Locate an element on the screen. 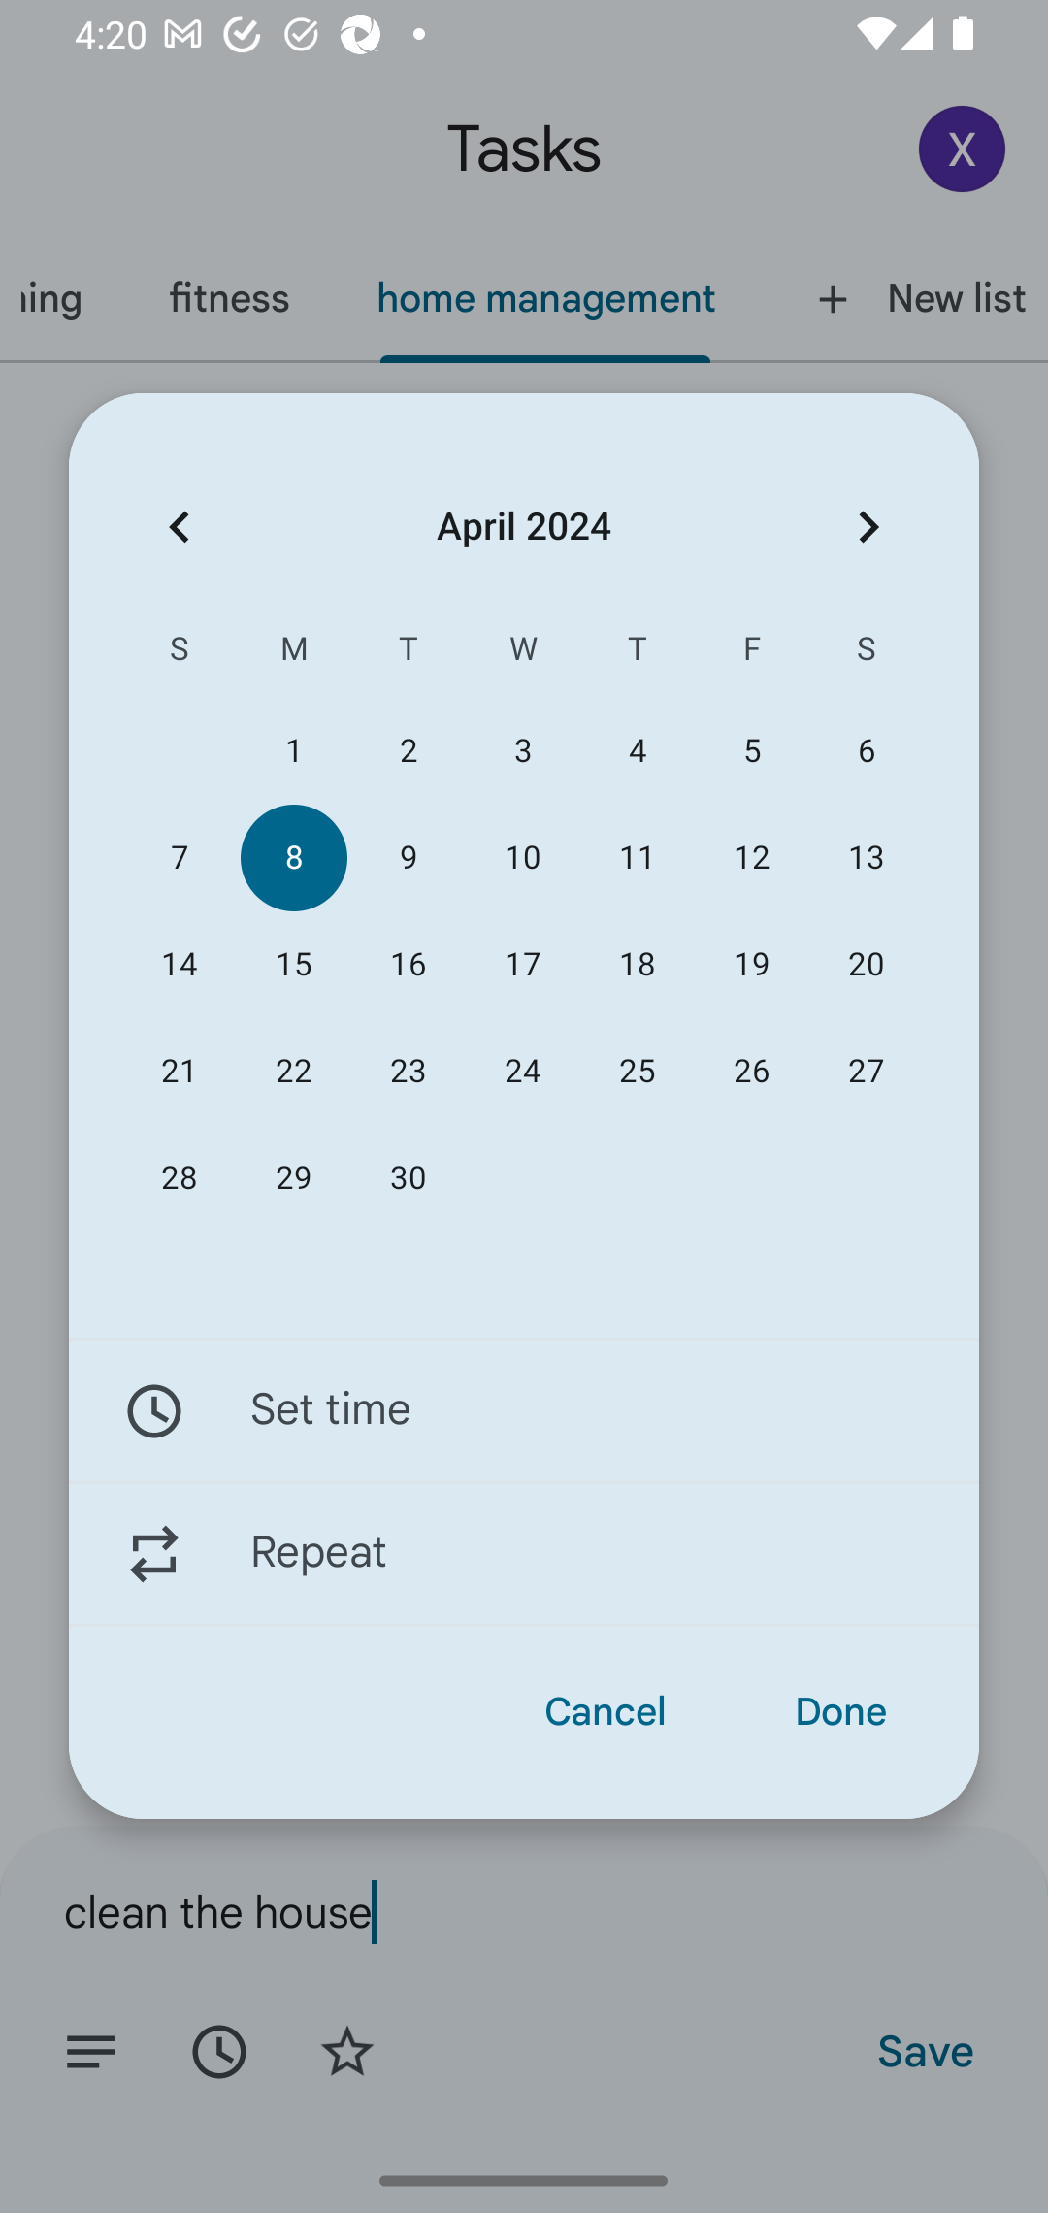  Set time is located at coordinates (524, 1410).